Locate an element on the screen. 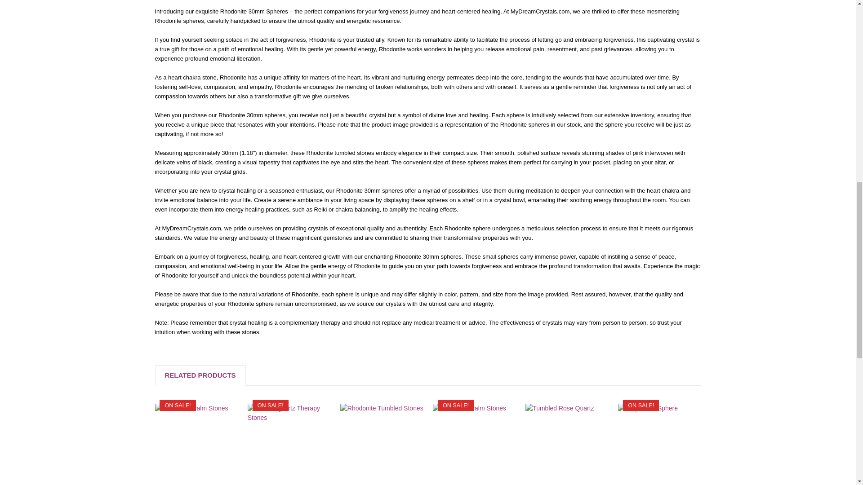 Image resolution: width=863 pixels, height=485 pixels. Tumbled Rose Quartz is located at coordinates (567, 444).